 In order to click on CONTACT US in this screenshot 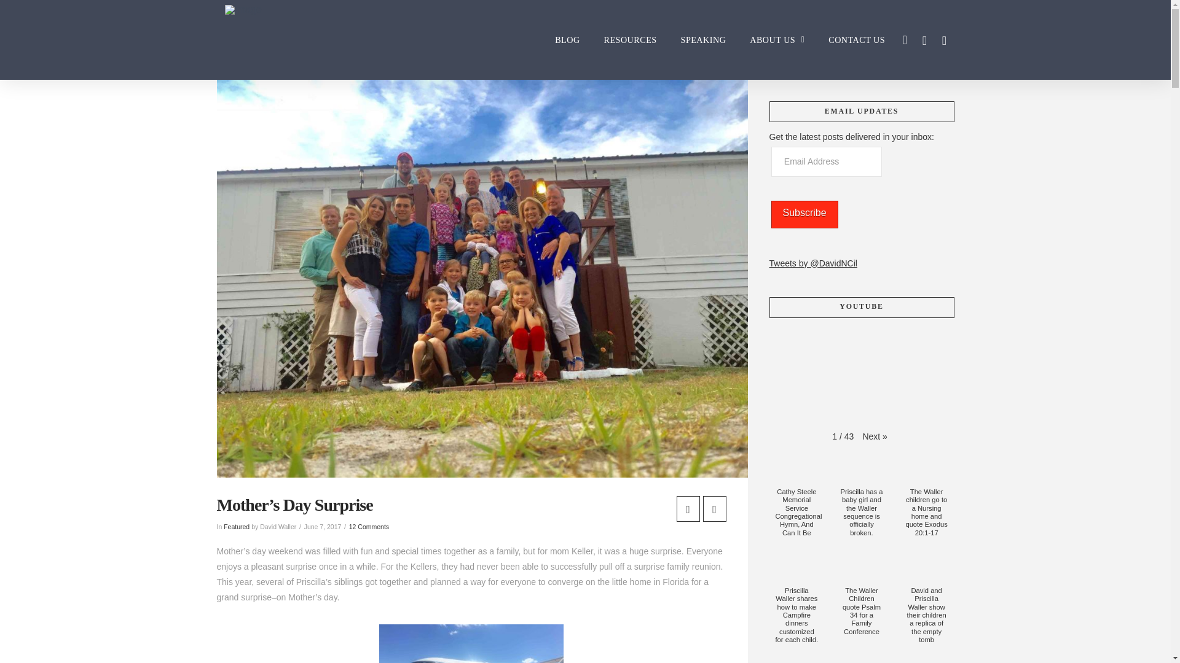, I will do `click(855, 39)`.